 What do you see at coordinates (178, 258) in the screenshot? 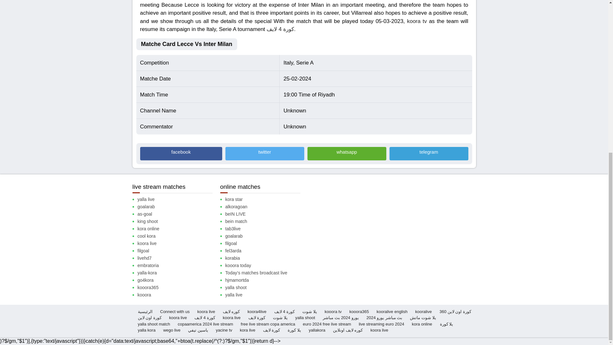
I see `livehd7` at bounding box center [178, 258].